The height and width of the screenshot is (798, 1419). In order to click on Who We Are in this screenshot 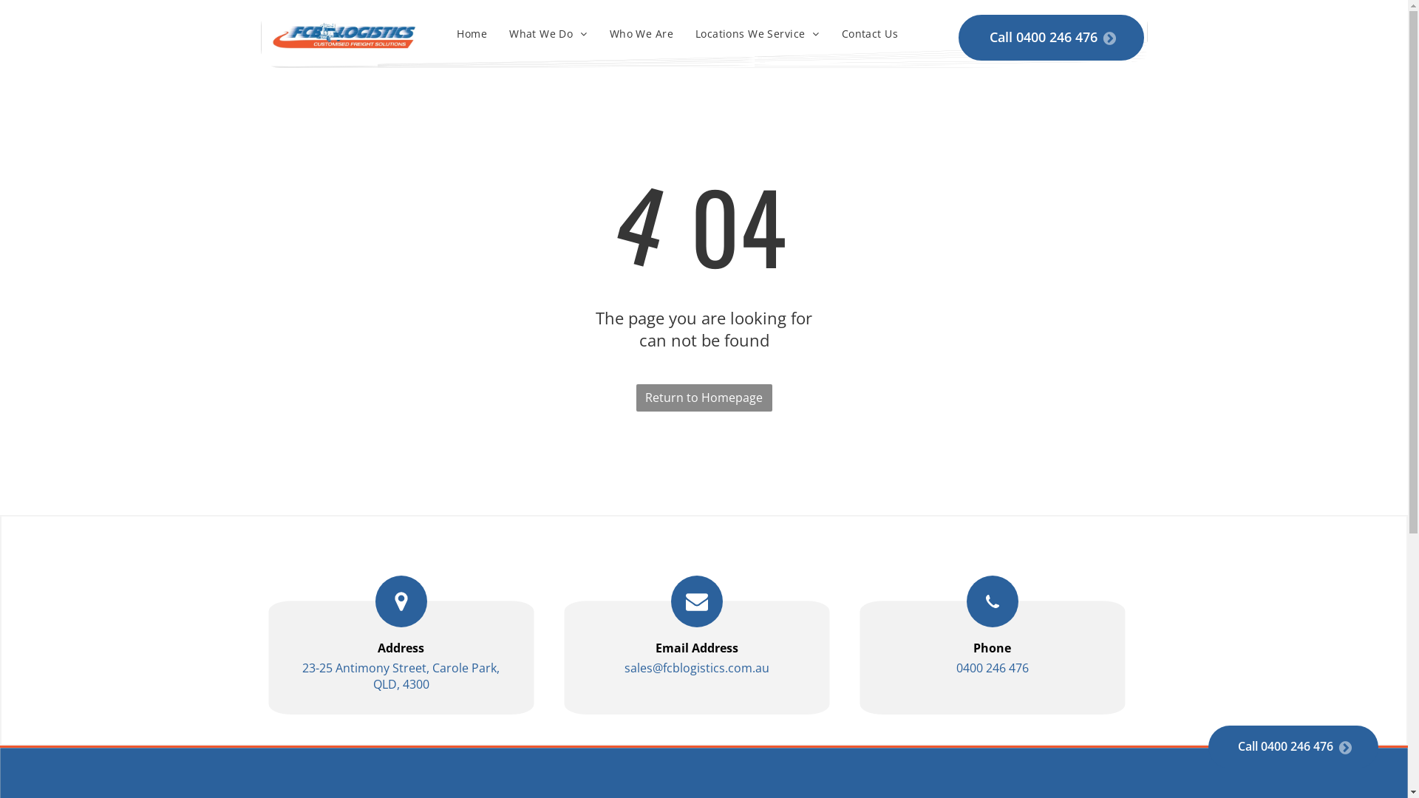, I will do `click(642, 34)`.